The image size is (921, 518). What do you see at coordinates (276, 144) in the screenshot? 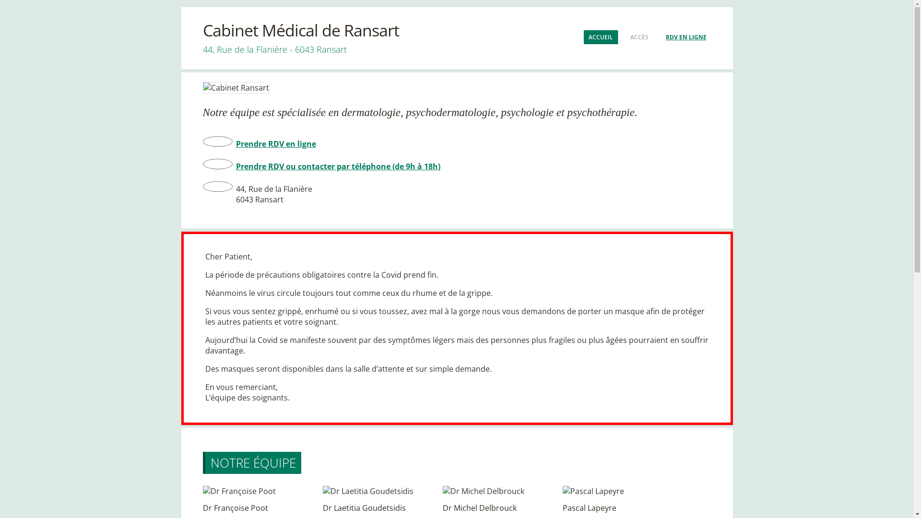
I see `Prendre RDV en ligne` at bounding box center [276, 144].